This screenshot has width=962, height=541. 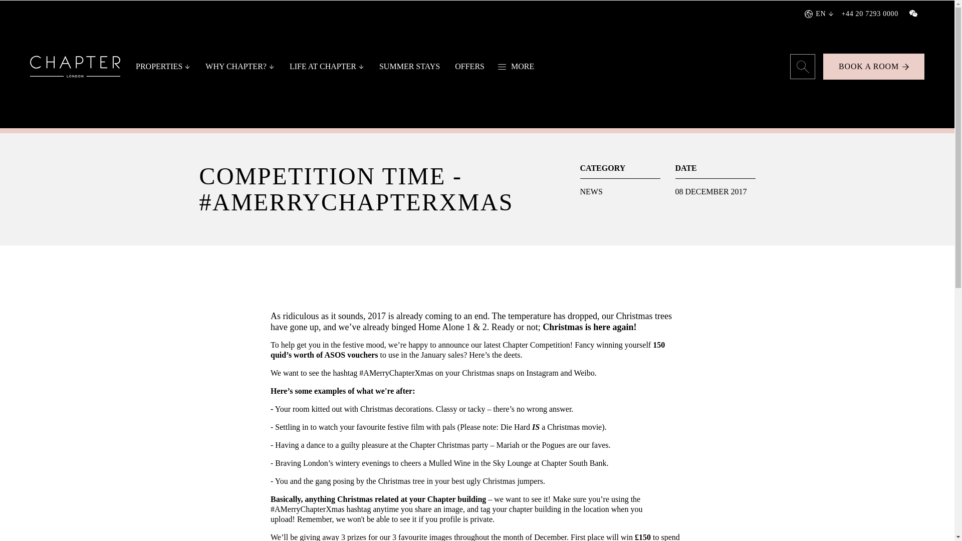 What do you see at coordinates (158, 67) in the screenshot?
I see `PROPERTIES` at bounding box center [158, 67].